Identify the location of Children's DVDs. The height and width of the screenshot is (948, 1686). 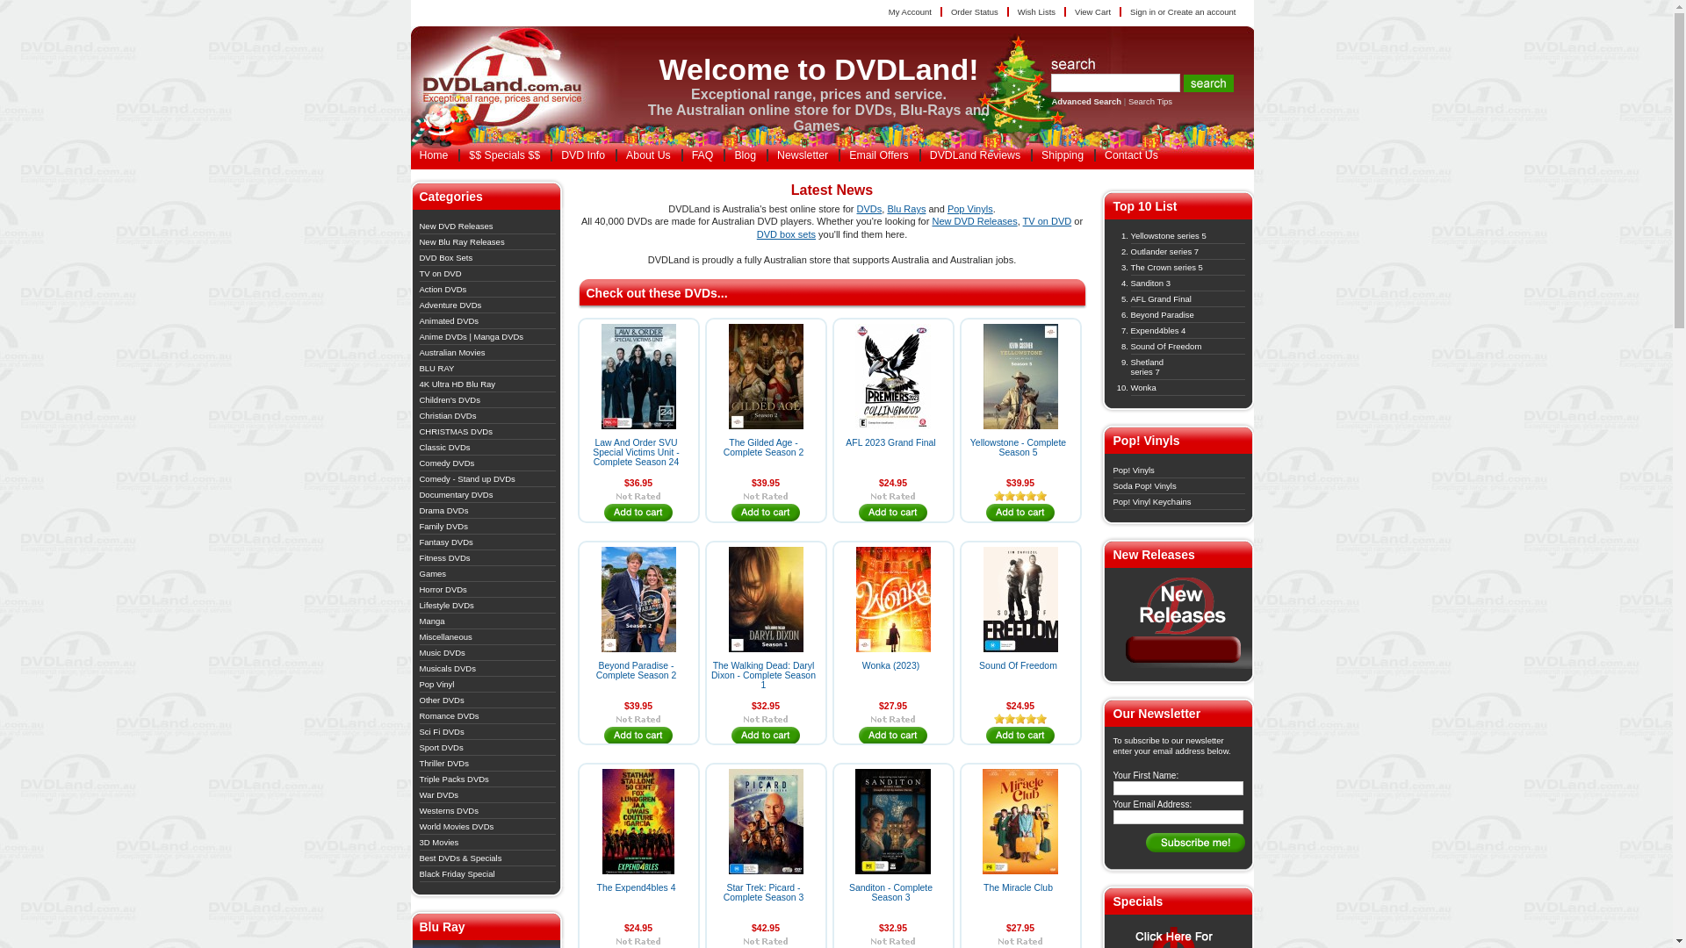
(450, 400).